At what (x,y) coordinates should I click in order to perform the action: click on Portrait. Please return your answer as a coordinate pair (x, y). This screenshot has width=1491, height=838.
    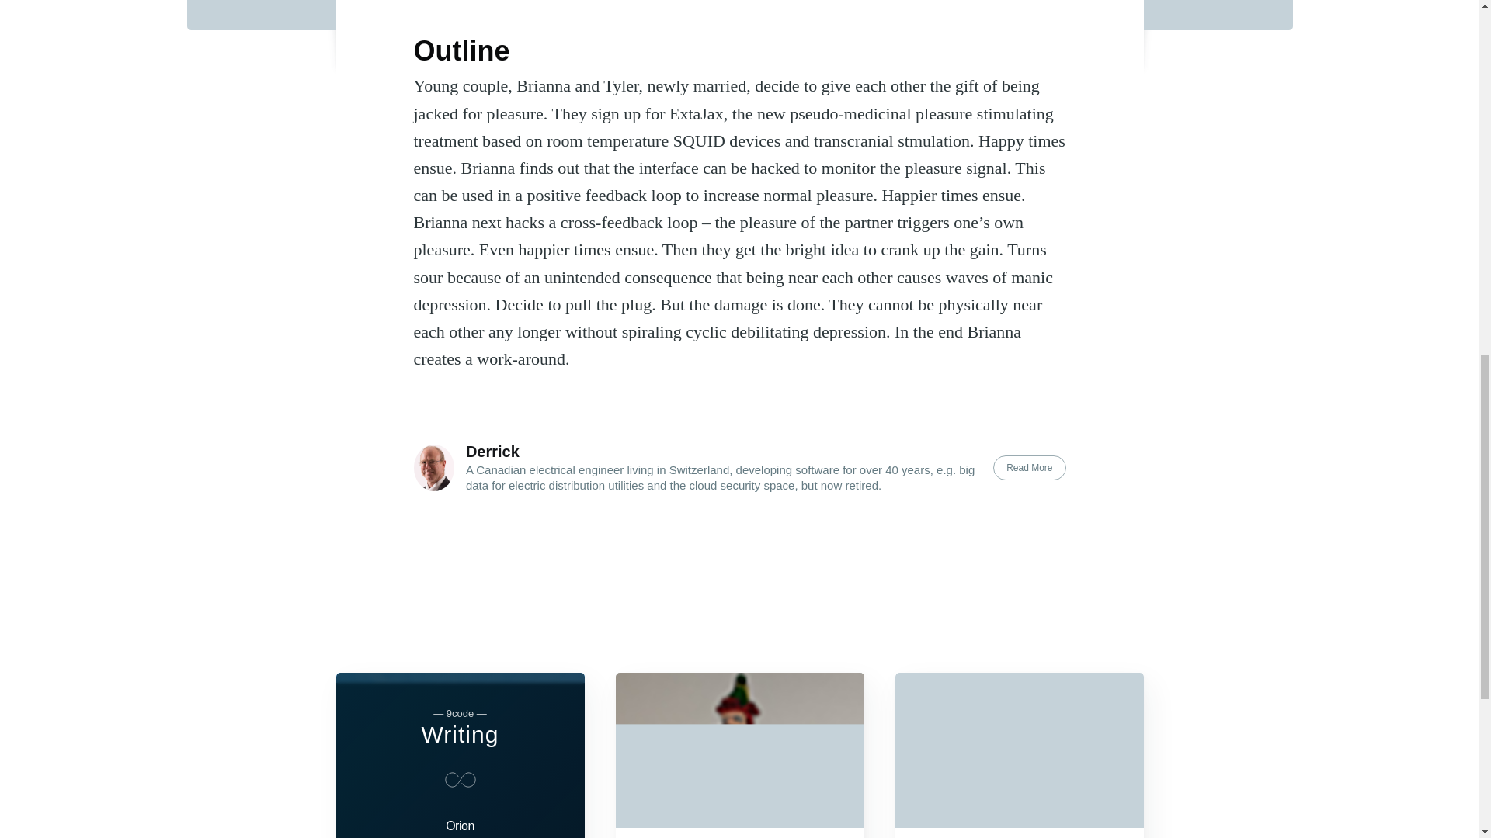
    Looking at the image, I should click on (1019, 750).